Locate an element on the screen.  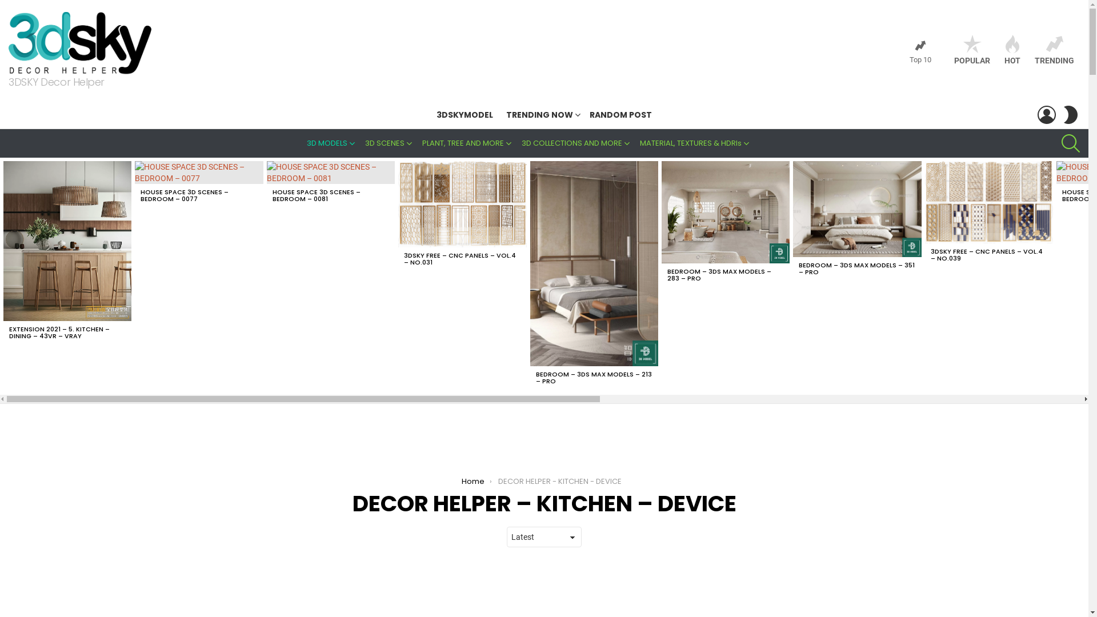
LOGIN is located at coordinates (1047, 115).